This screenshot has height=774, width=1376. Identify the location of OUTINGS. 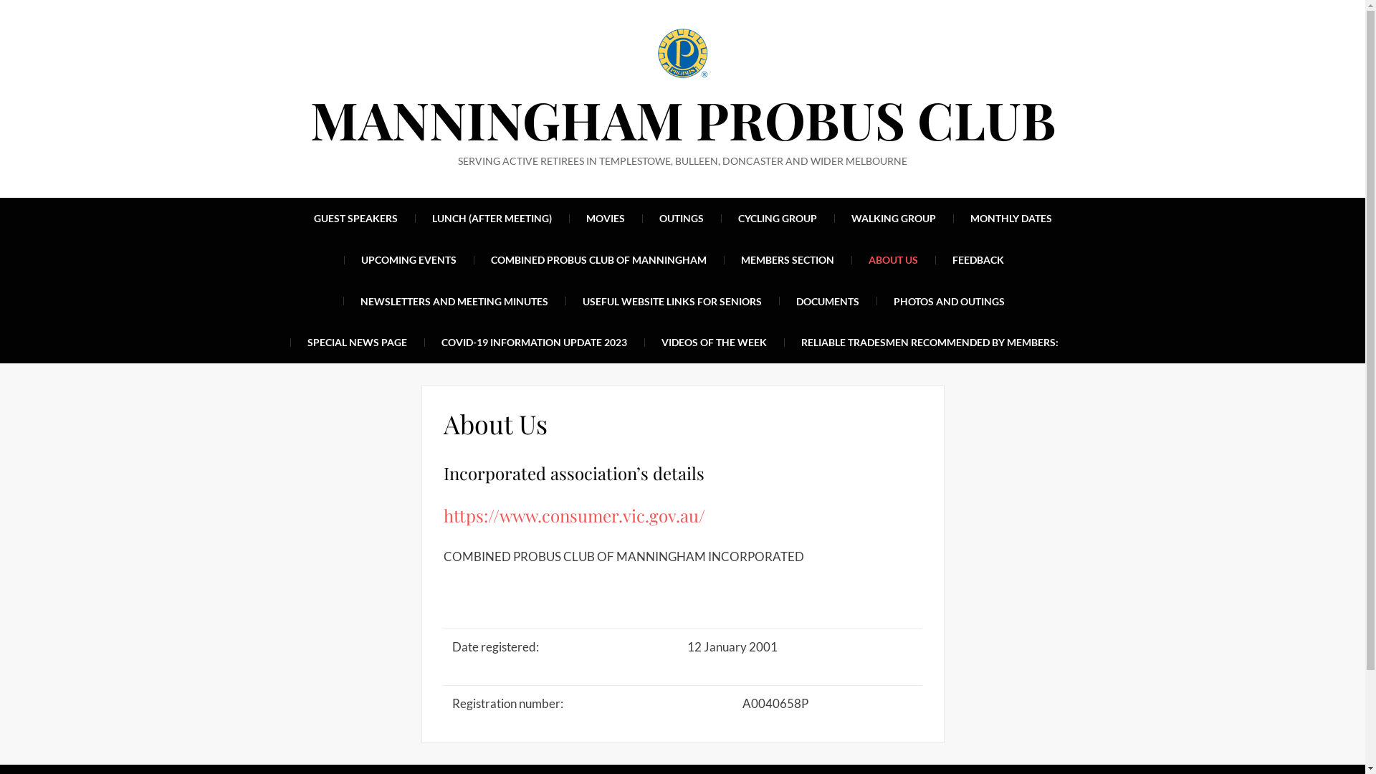
(682, 219).